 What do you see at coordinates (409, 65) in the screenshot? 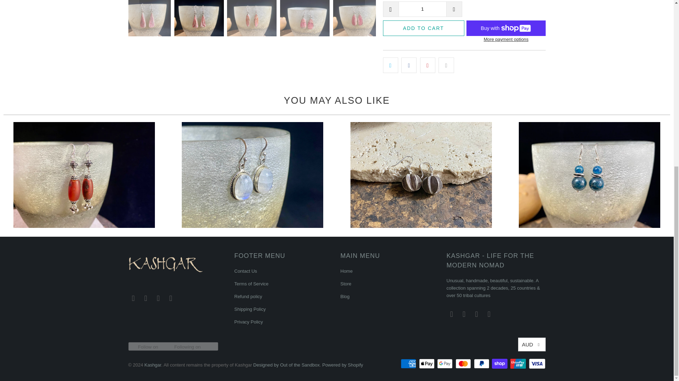
I see `Share this on Facebook` at bounding box center [409, 65].